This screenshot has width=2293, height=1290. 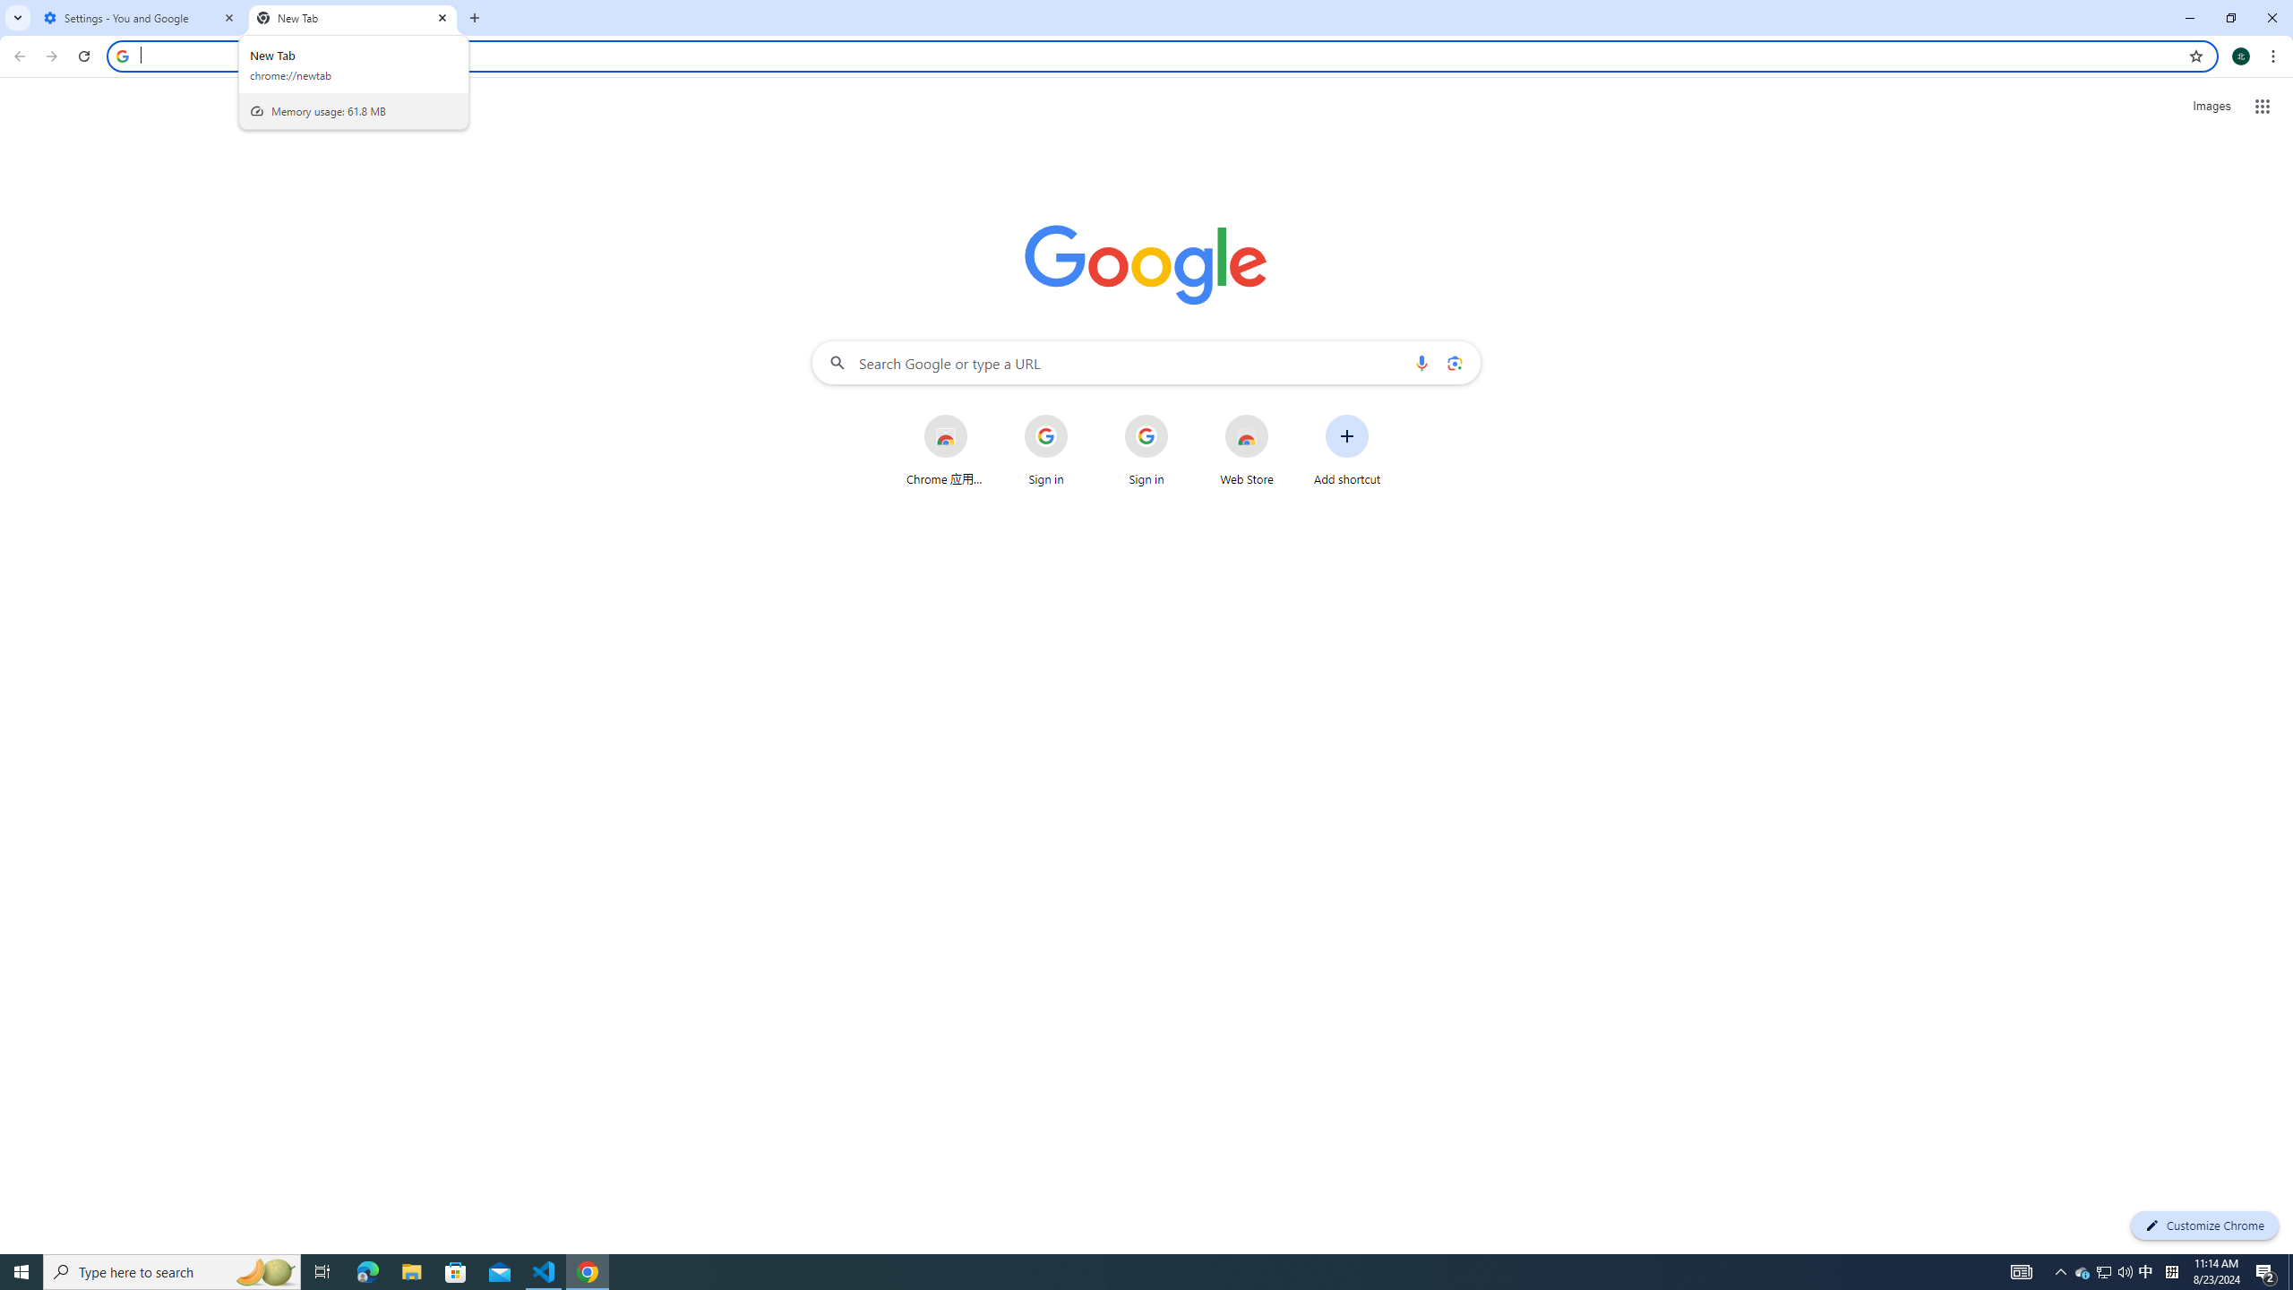 I want to click on Minimize, so click(x=2189, y=18).